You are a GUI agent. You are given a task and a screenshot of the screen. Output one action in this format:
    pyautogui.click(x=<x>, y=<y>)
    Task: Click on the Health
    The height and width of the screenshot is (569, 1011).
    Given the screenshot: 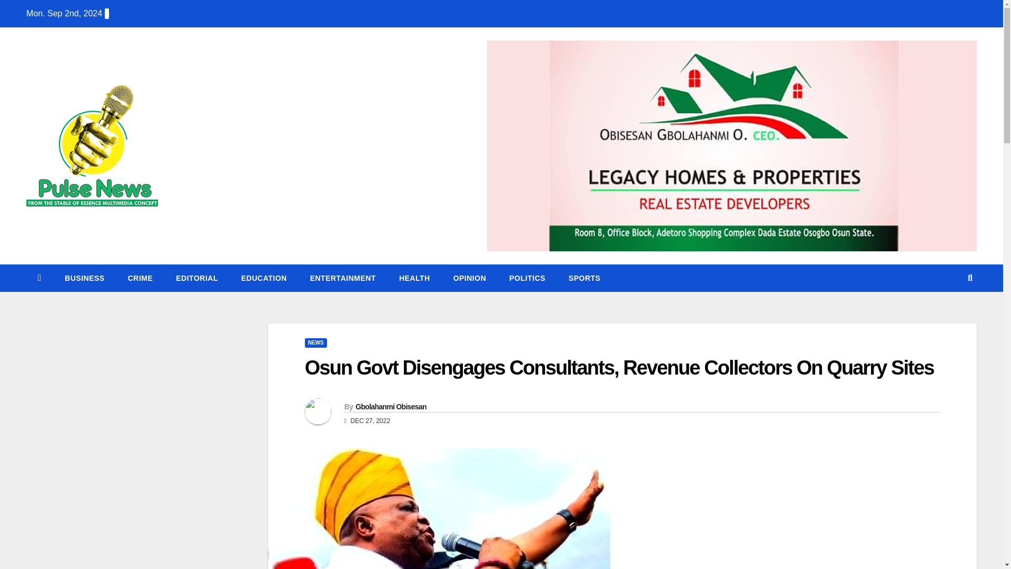 What is the action you would take?
    pyautogui.click(x=414, y=278)
    